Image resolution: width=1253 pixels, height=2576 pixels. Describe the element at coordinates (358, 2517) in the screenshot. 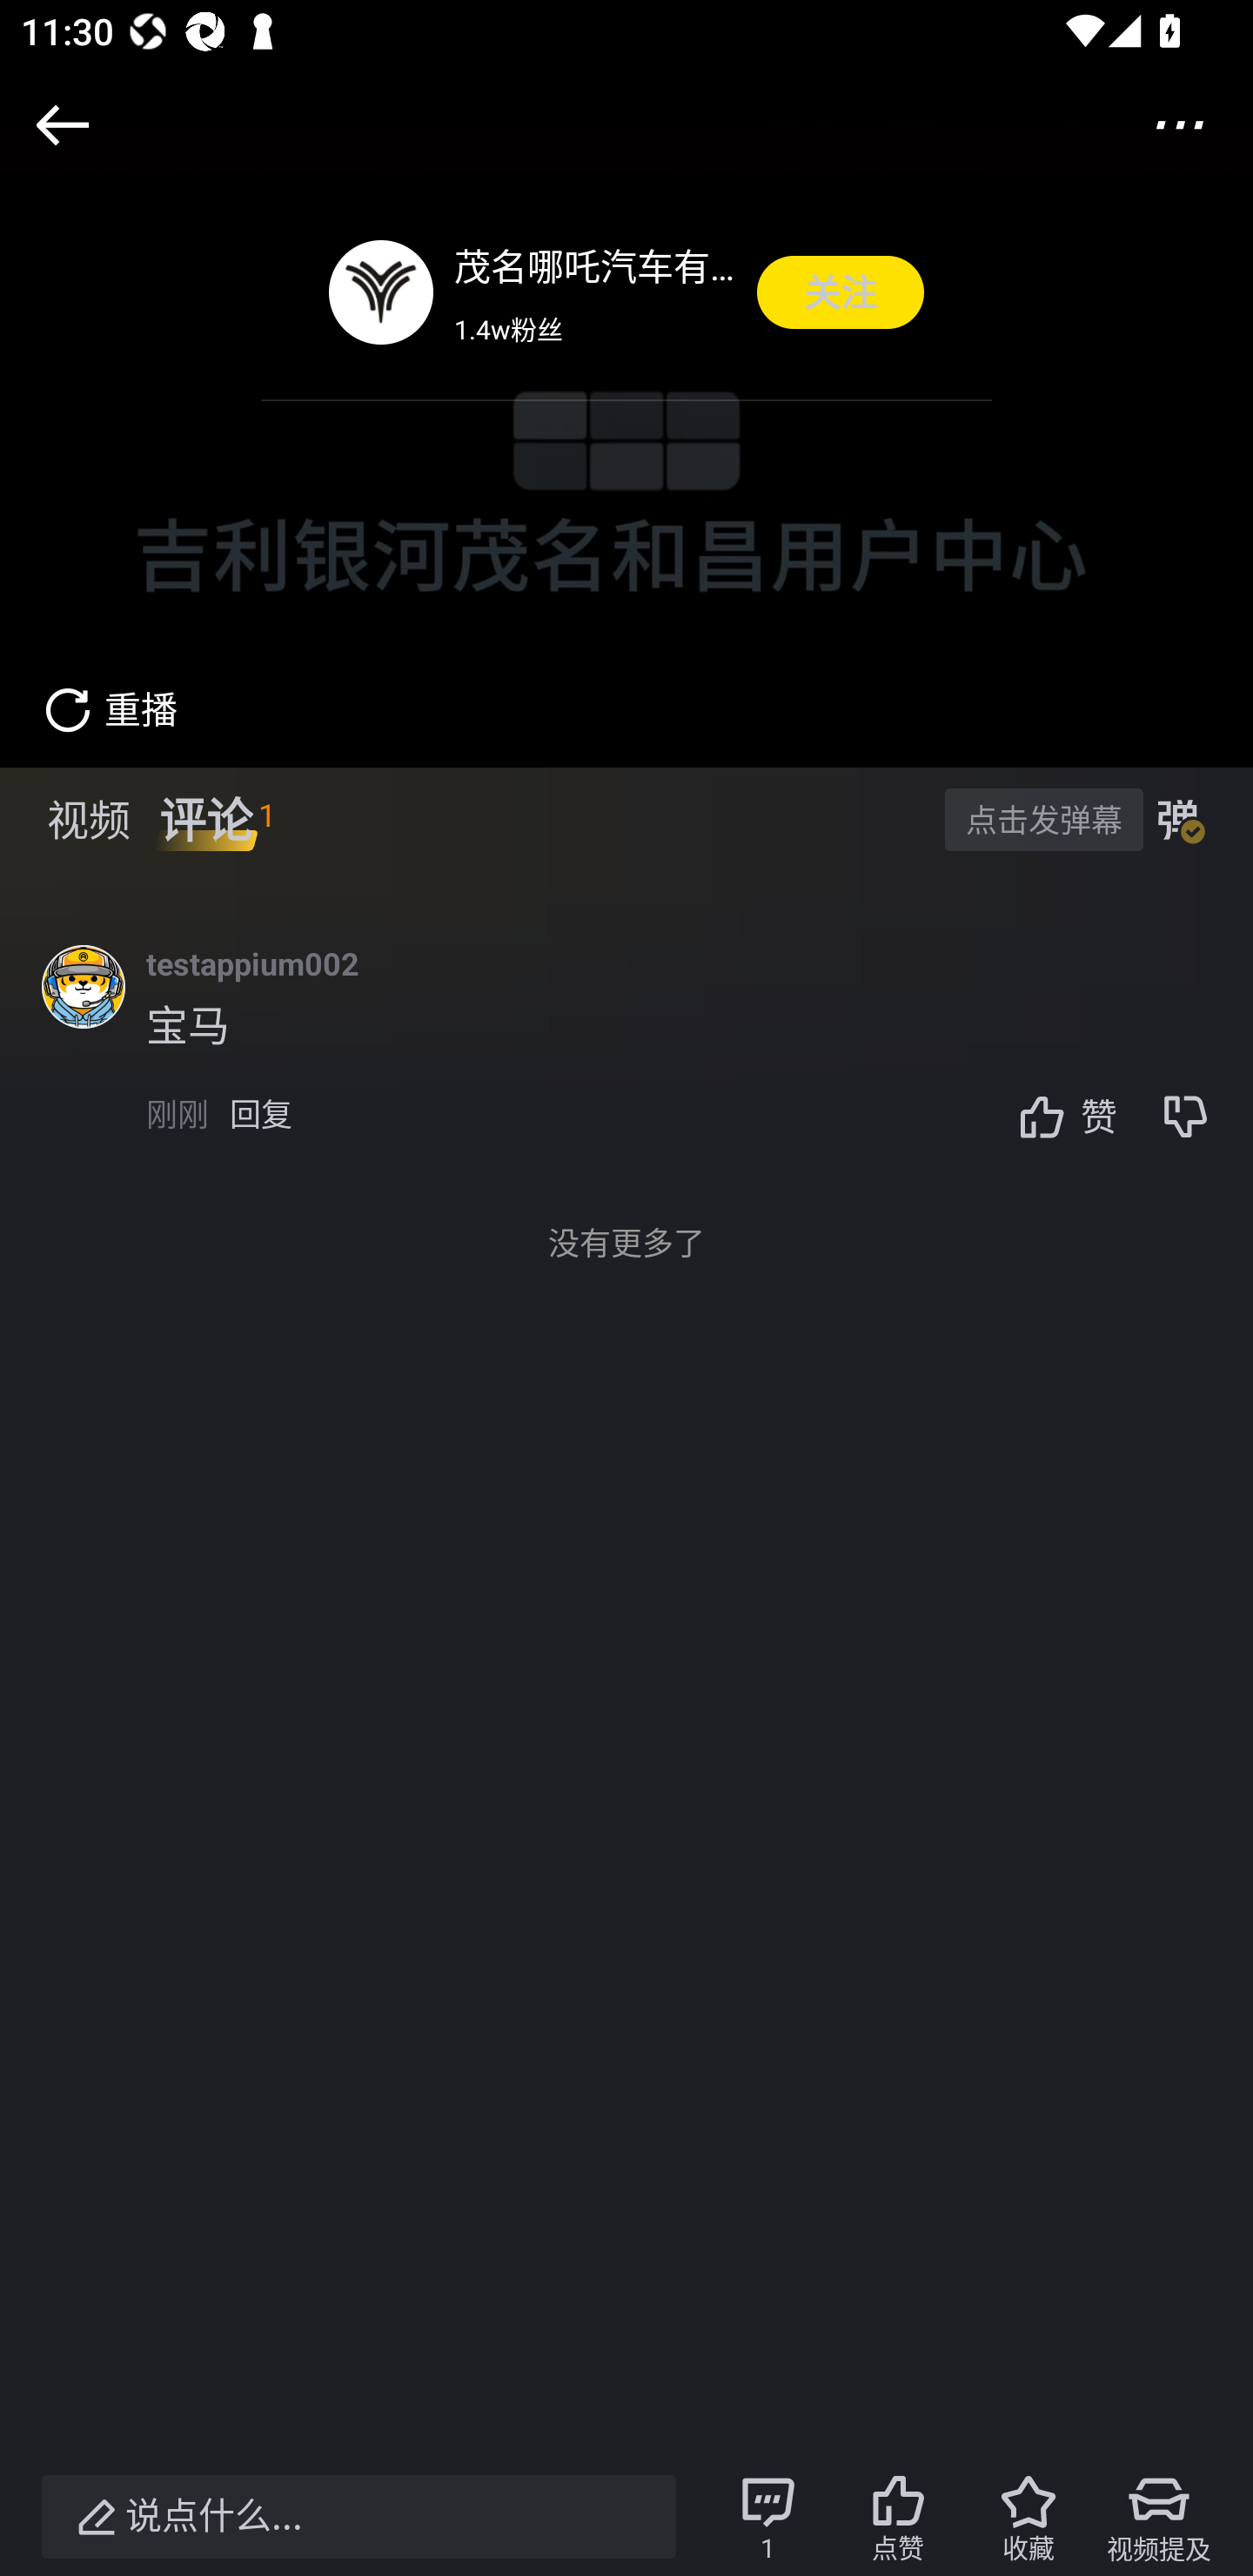

I see ` 说点什么...` at that location.